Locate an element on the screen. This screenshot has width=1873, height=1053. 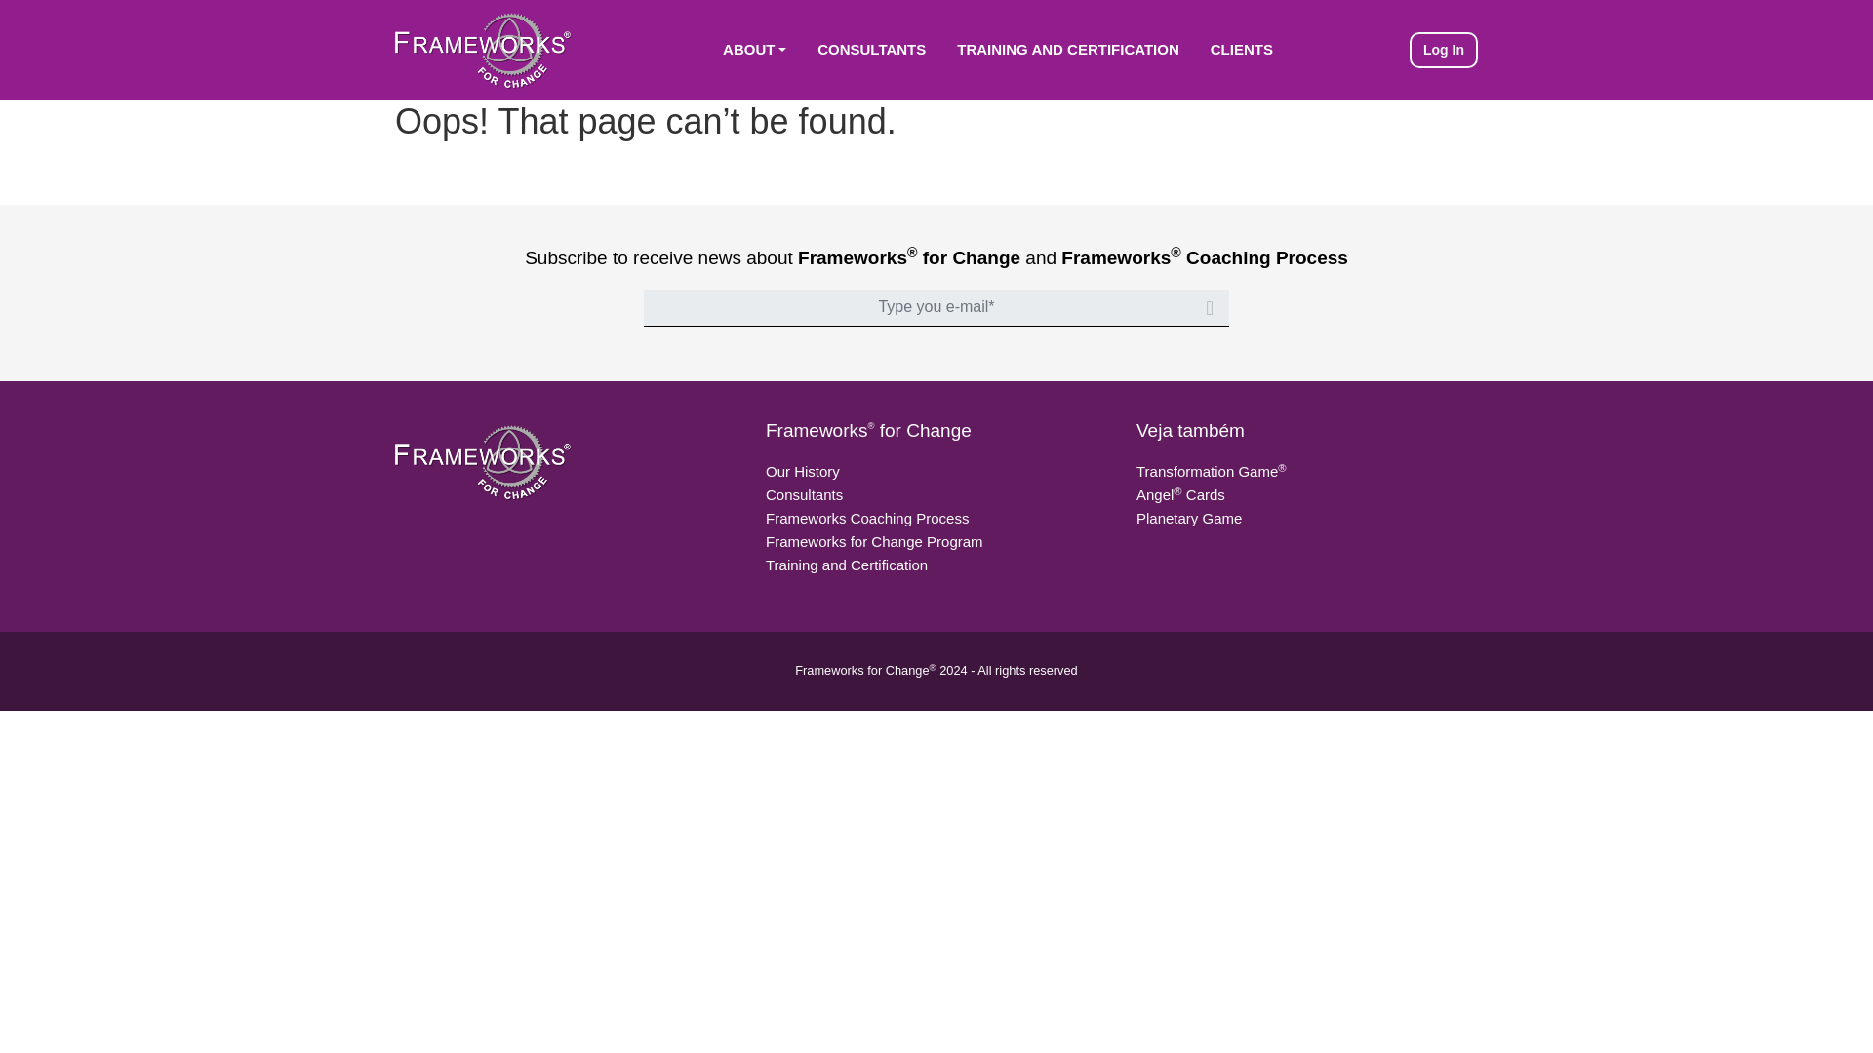
About is located at coordinates (754, 50).